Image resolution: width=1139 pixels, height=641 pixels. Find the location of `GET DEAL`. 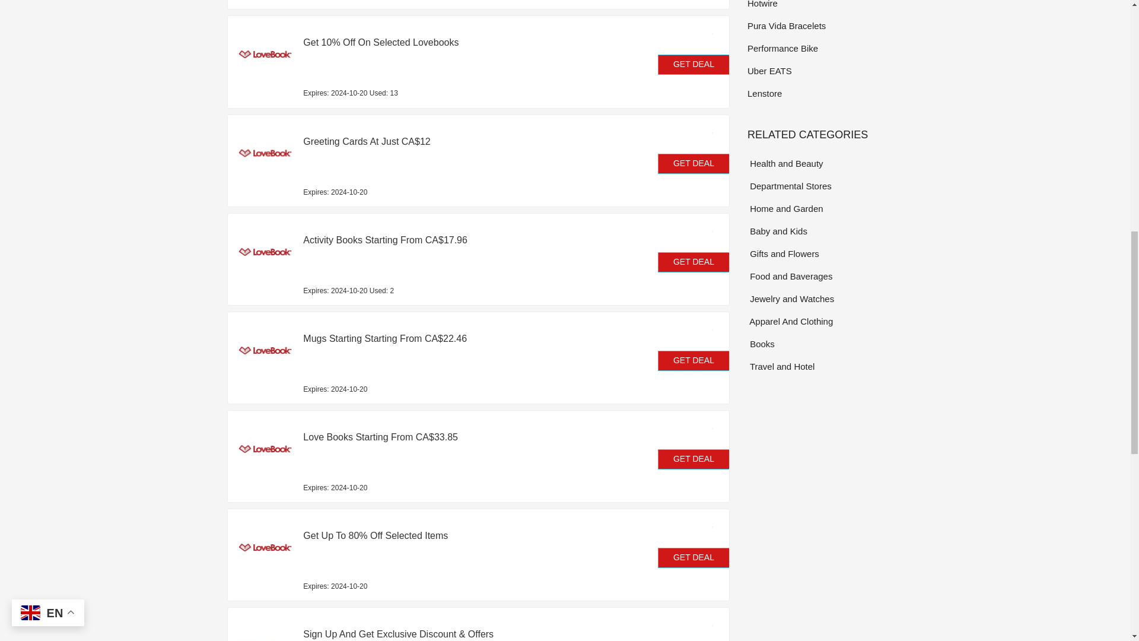

GET DEAL is located at coordinates (694, 558).